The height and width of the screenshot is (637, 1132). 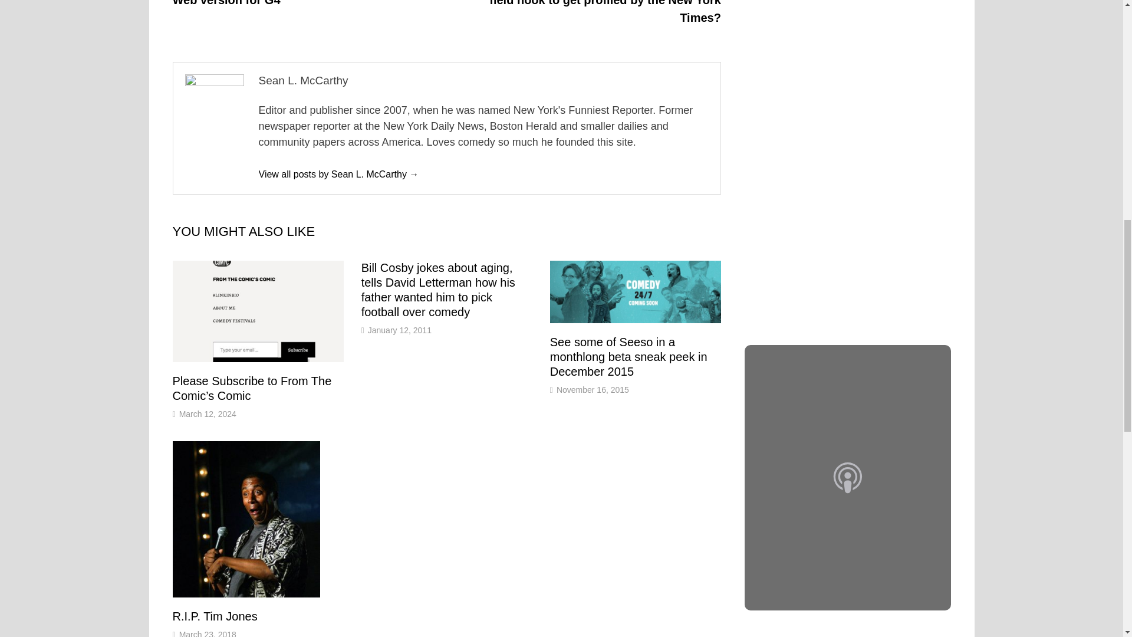 I want to click on R.I.P. Tim Jones, so click(x=214, y=616).